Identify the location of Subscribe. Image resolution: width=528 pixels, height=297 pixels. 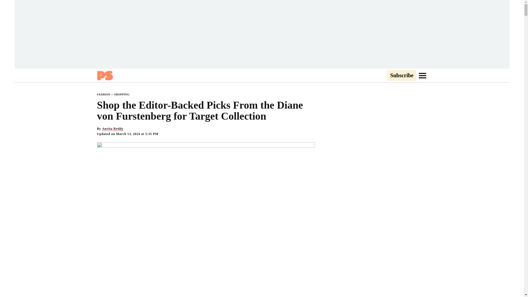
(402, 76).